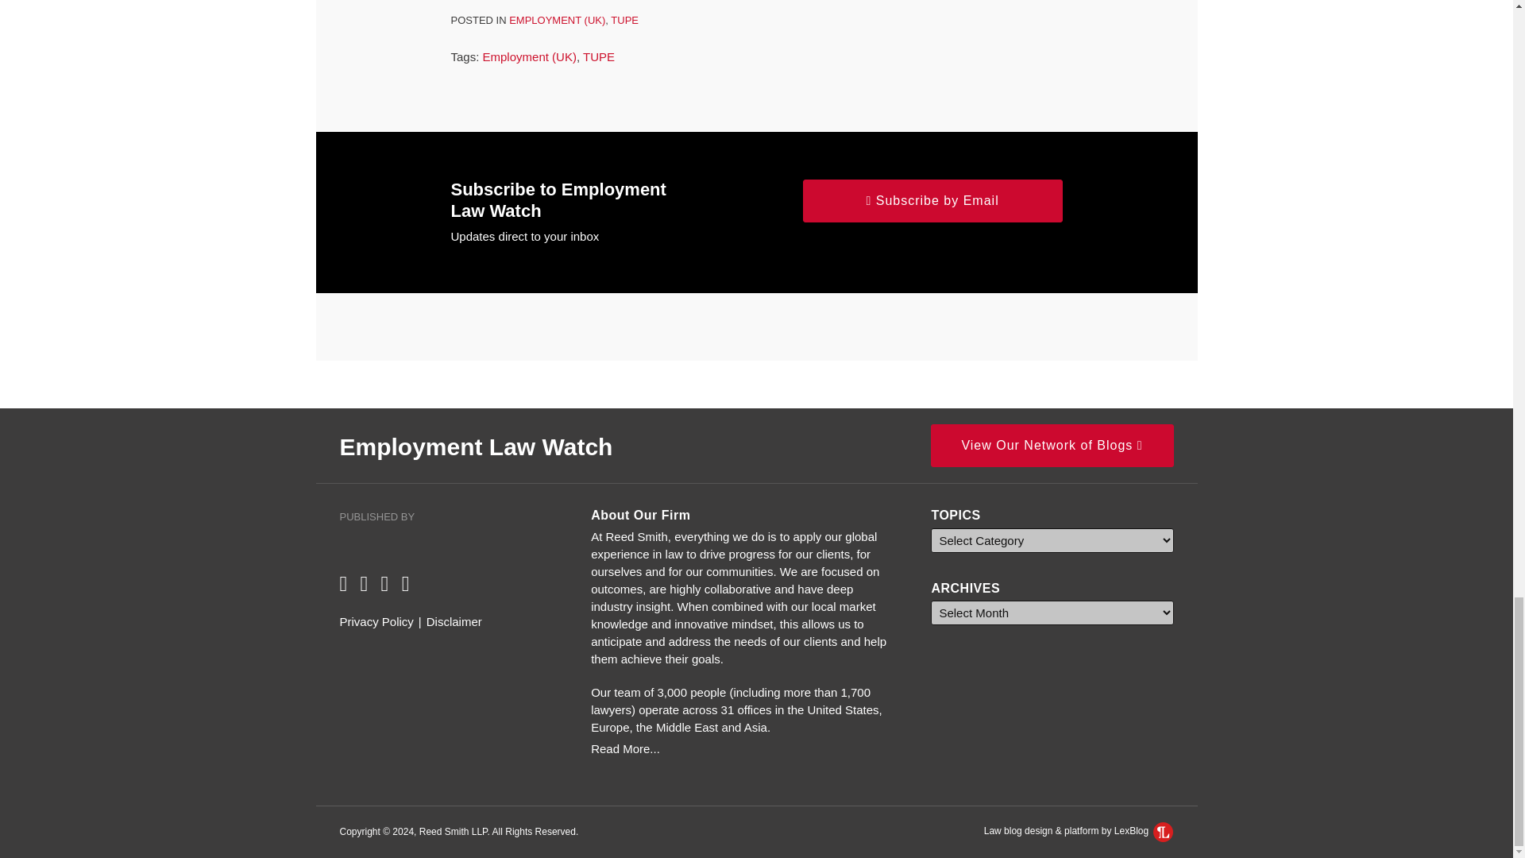  What do you see at coordinates (598, 56) in the screenshot?
I see `TUPE` at bounding box center [598, 56].